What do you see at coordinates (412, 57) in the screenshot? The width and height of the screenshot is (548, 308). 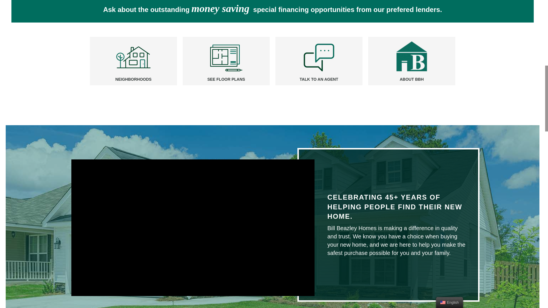 I see `About BBH Icon` at bounding box center [412, 57].